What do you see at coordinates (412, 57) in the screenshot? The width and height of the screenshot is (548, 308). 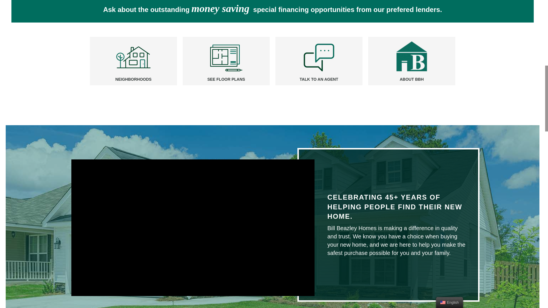 I see `About BBH Icon` at bounding box center [412, 57].